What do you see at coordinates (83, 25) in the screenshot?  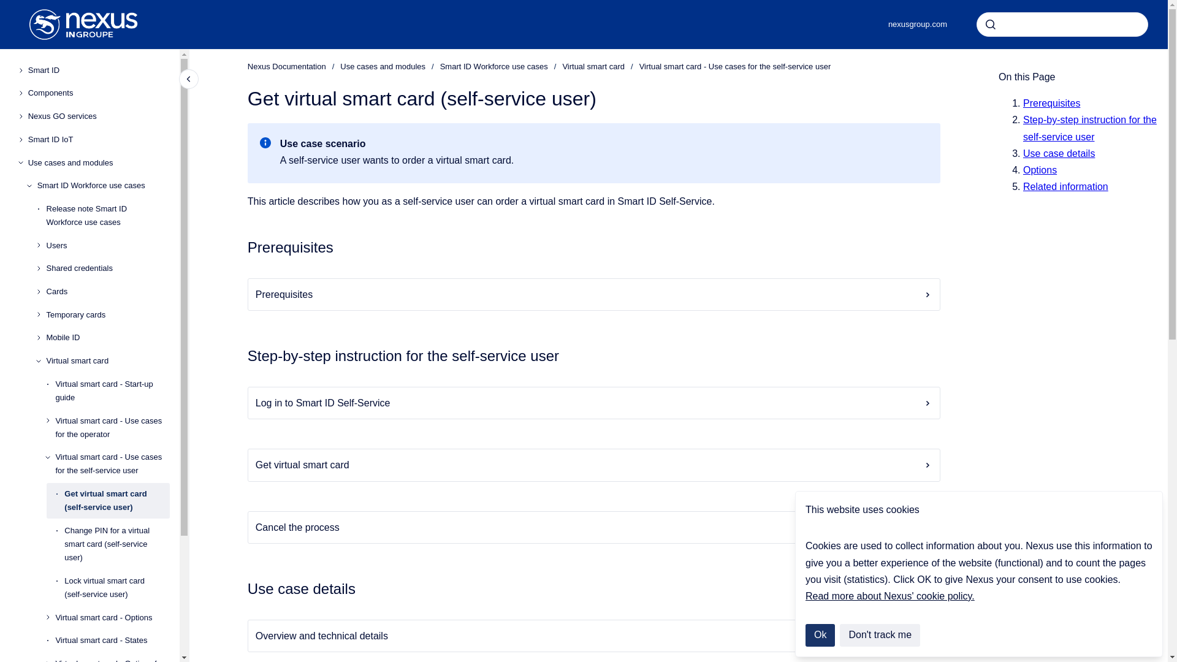 I see `Go to homepage` at bounding box center [83, 25].